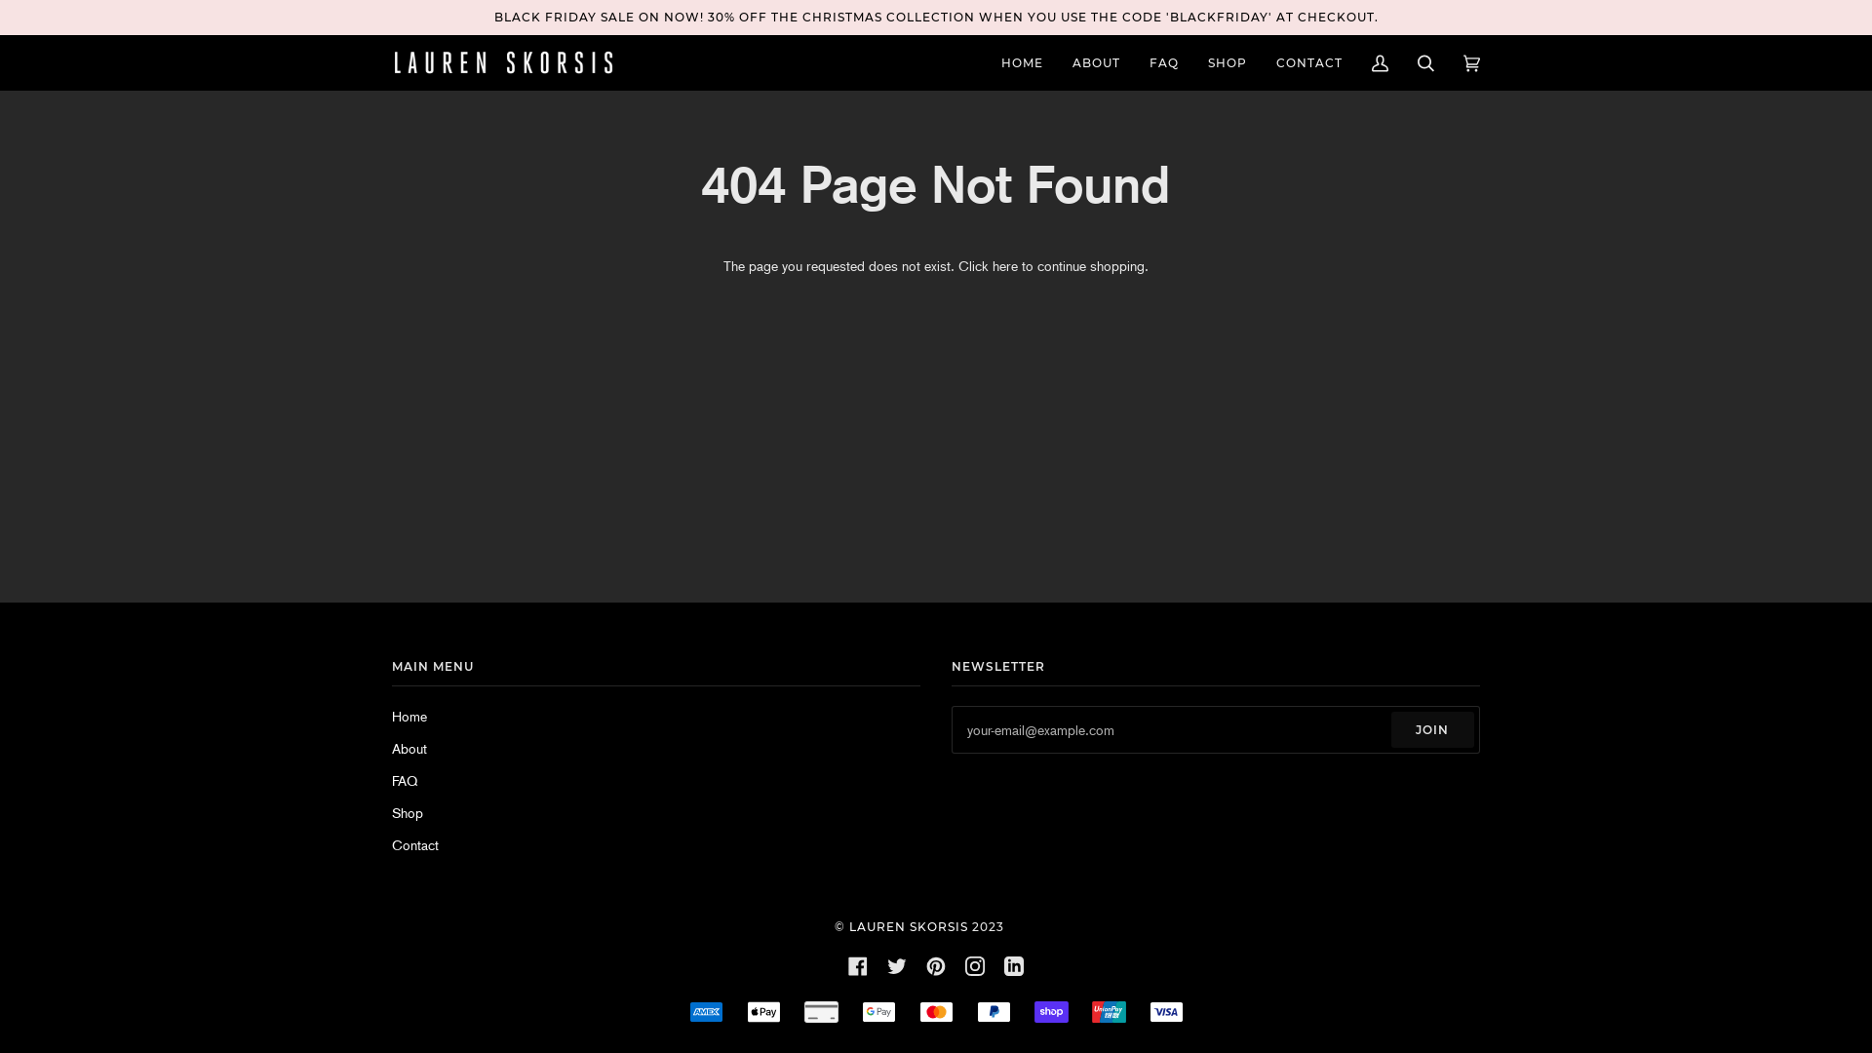 The image size is (1872, 1053). I want to click on JOIN, so click(1433, 729).